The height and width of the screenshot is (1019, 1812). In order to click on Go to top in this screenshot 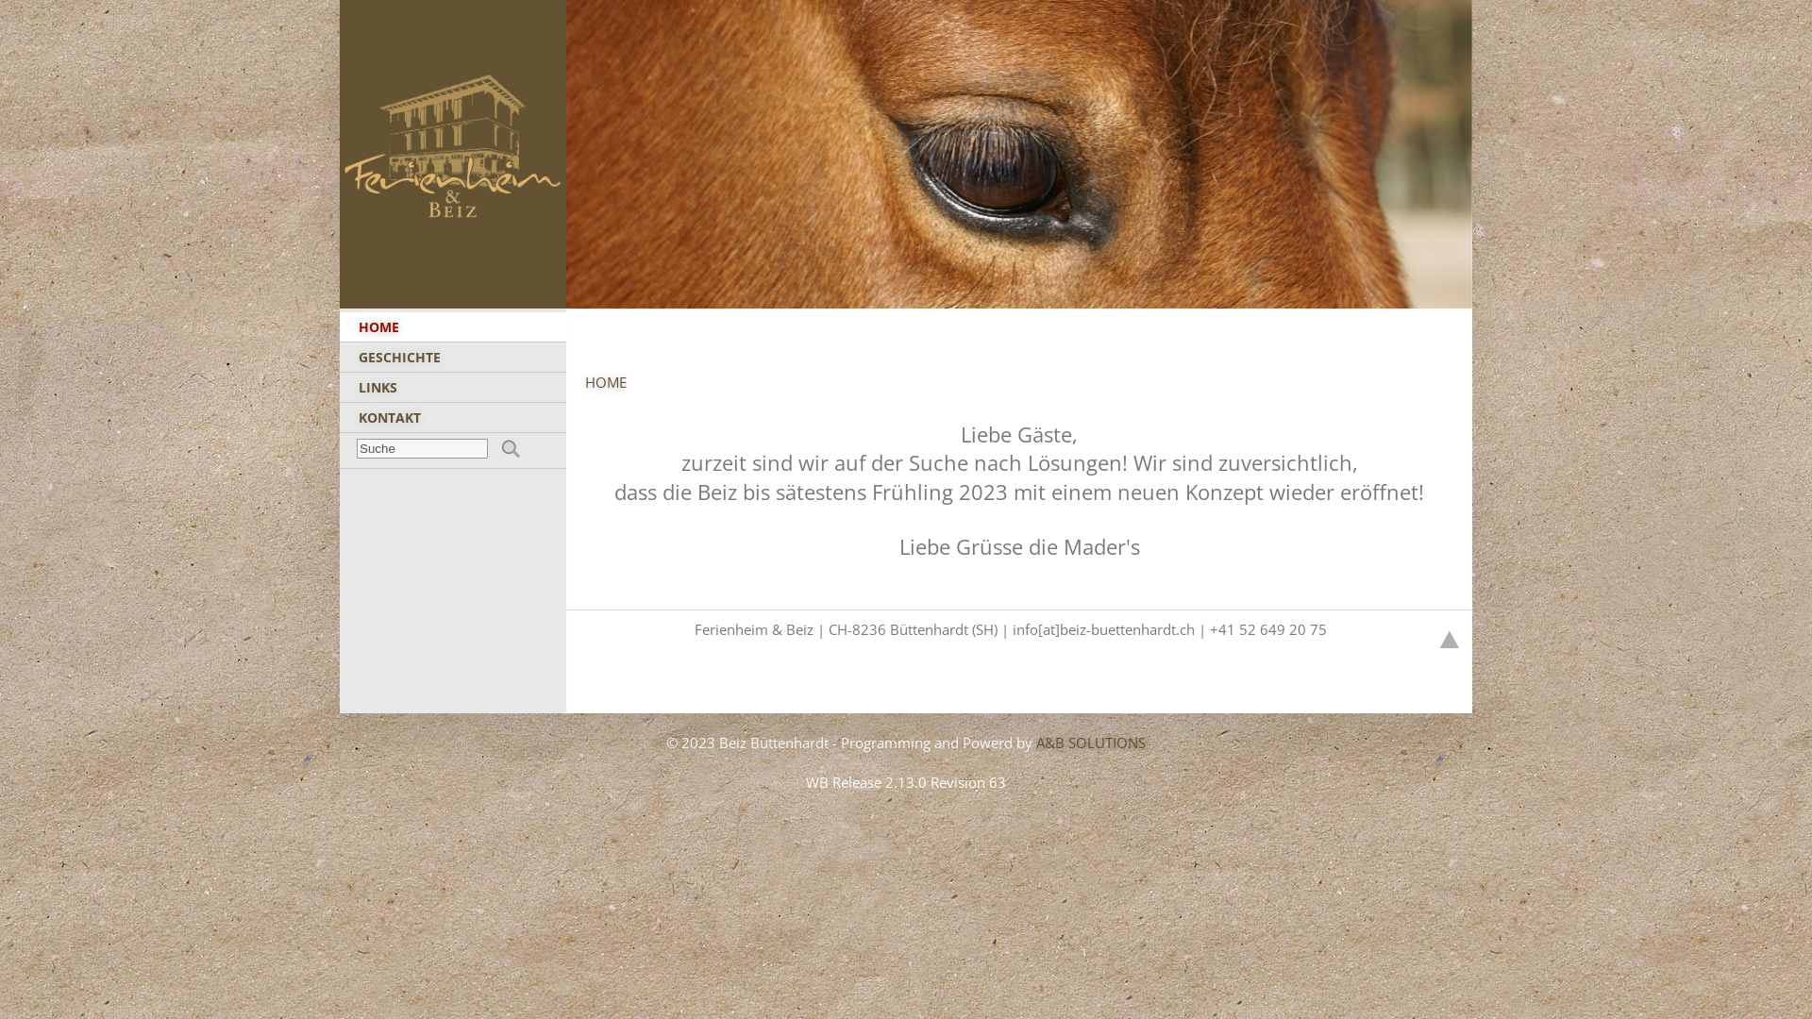, I will do `click(1450, 640)`.